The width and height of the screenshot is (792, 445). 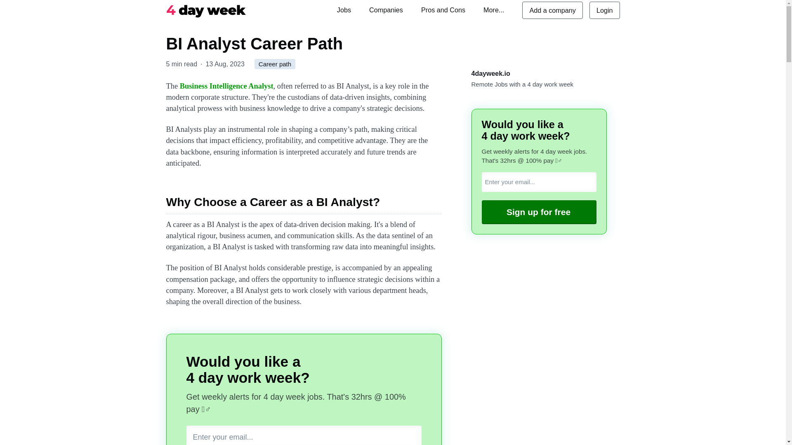 What do you see at coordinates (386, 10) in the screenshot?
I see `Companies` at bounding box center [386, 10].